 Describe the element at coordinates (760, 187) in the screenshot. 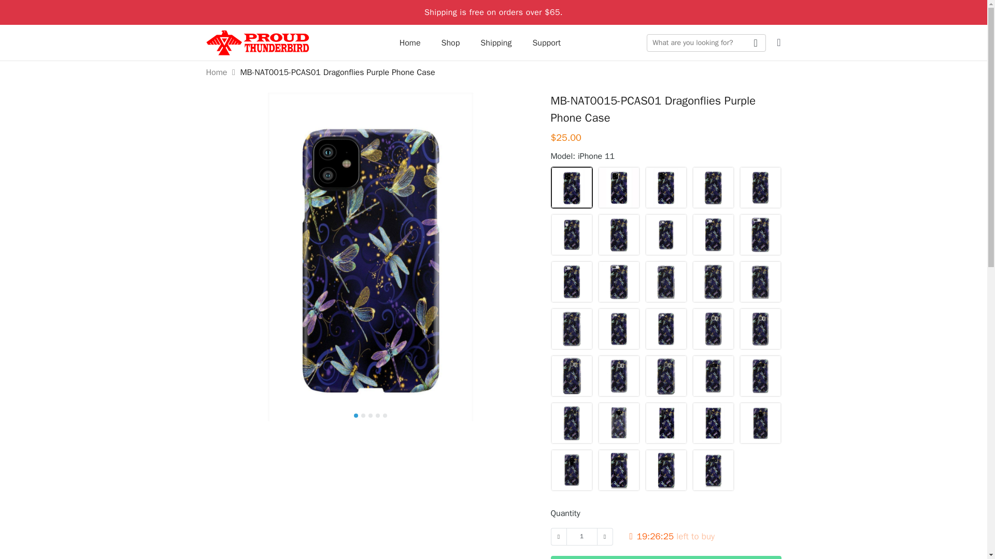

I see `iPhone Xs Max` at that location.